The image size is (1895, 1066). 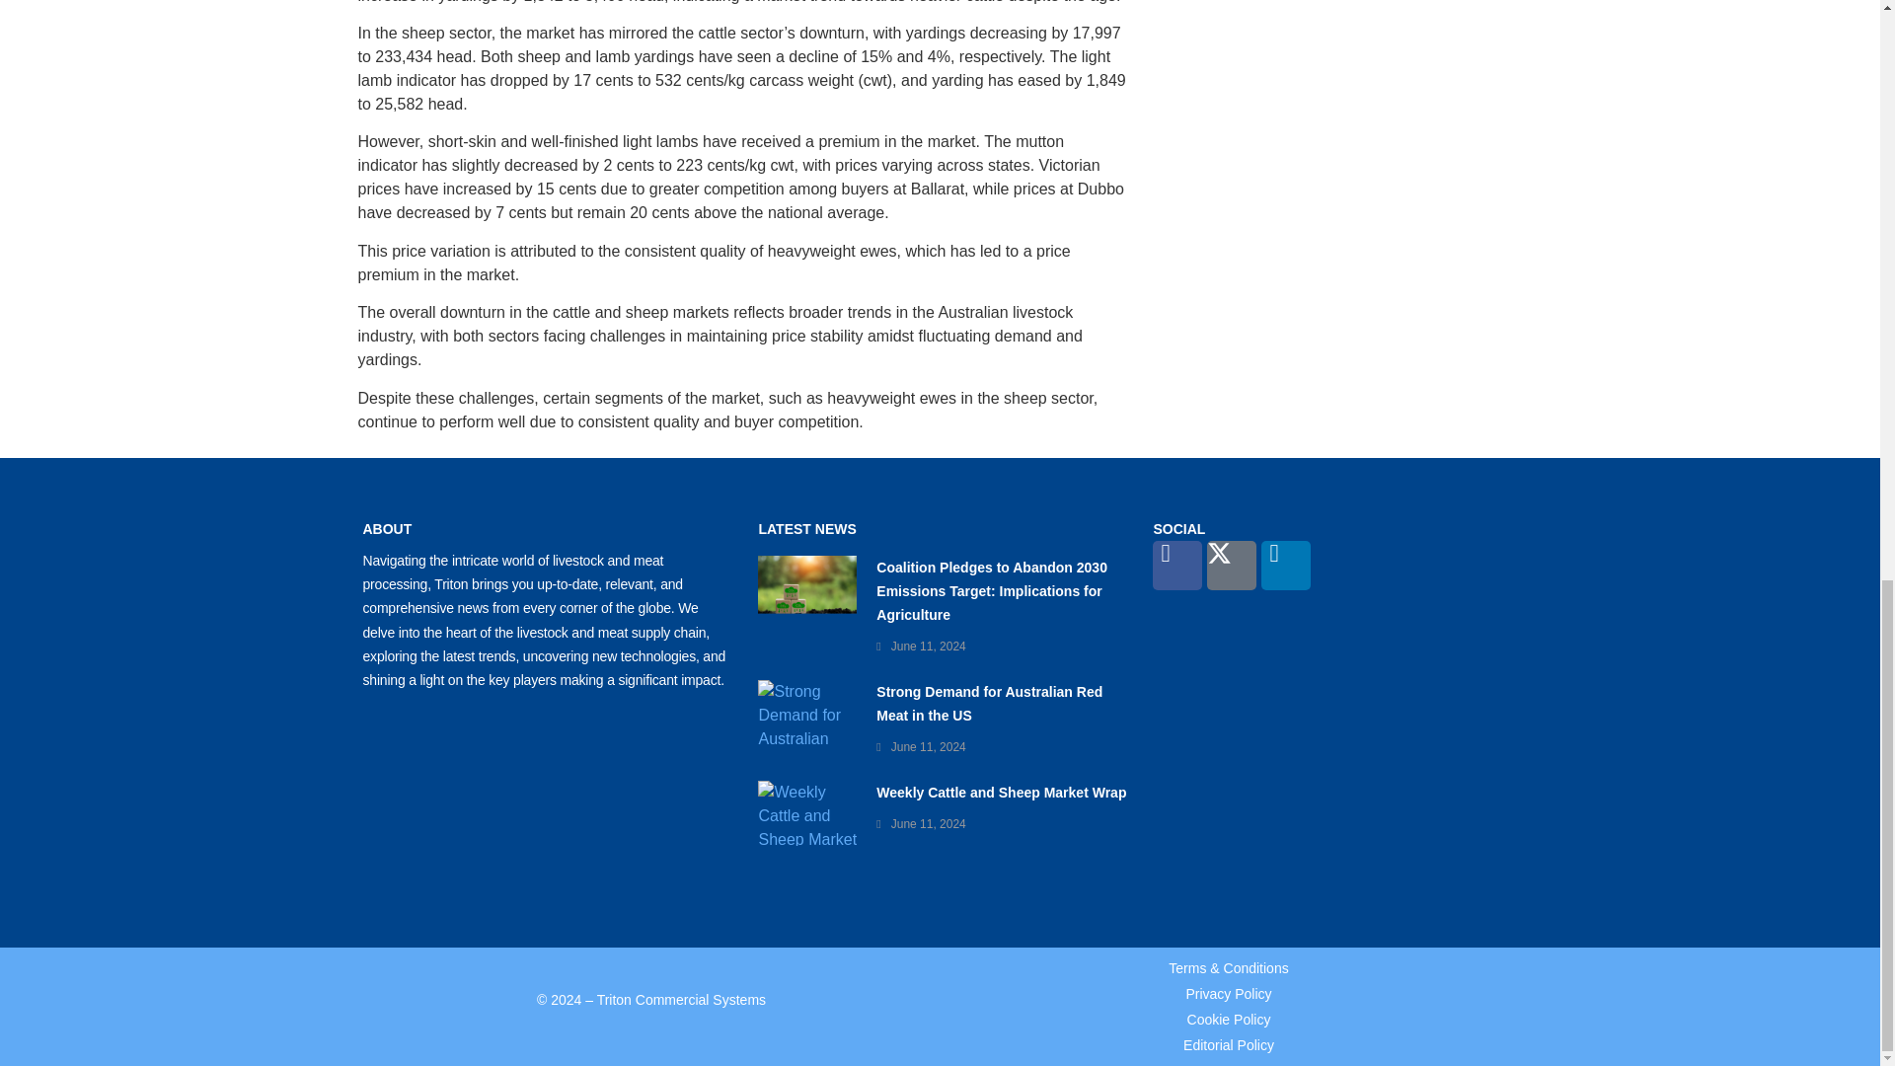 I want to click on June 11, 2024, so click(x=928, y=824).